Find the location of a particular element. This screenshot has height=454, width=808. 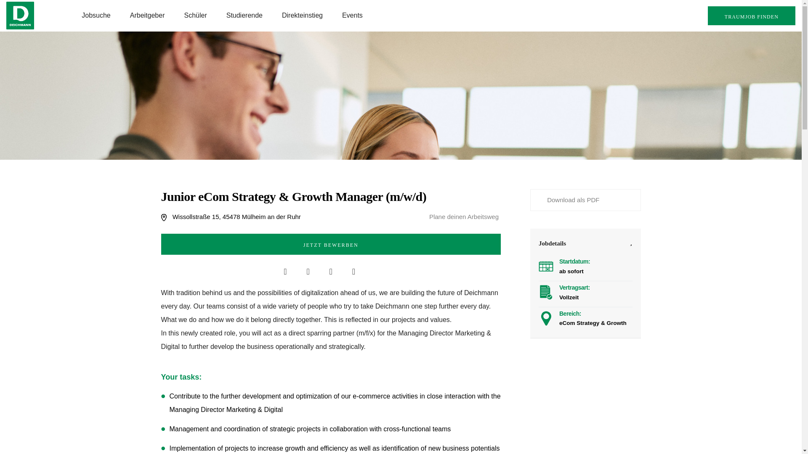

Direkteinstieg is located at coordinates (302, 16).